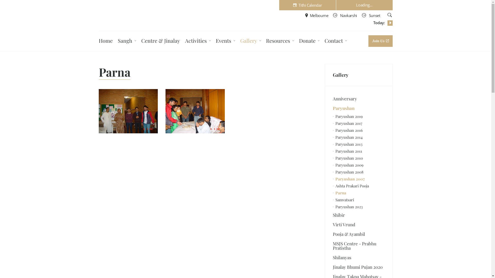 This screenshot has height=278, width=495. Describe the element at coordinates (199, 41) in the screenshot. I see `Activities` at that location.